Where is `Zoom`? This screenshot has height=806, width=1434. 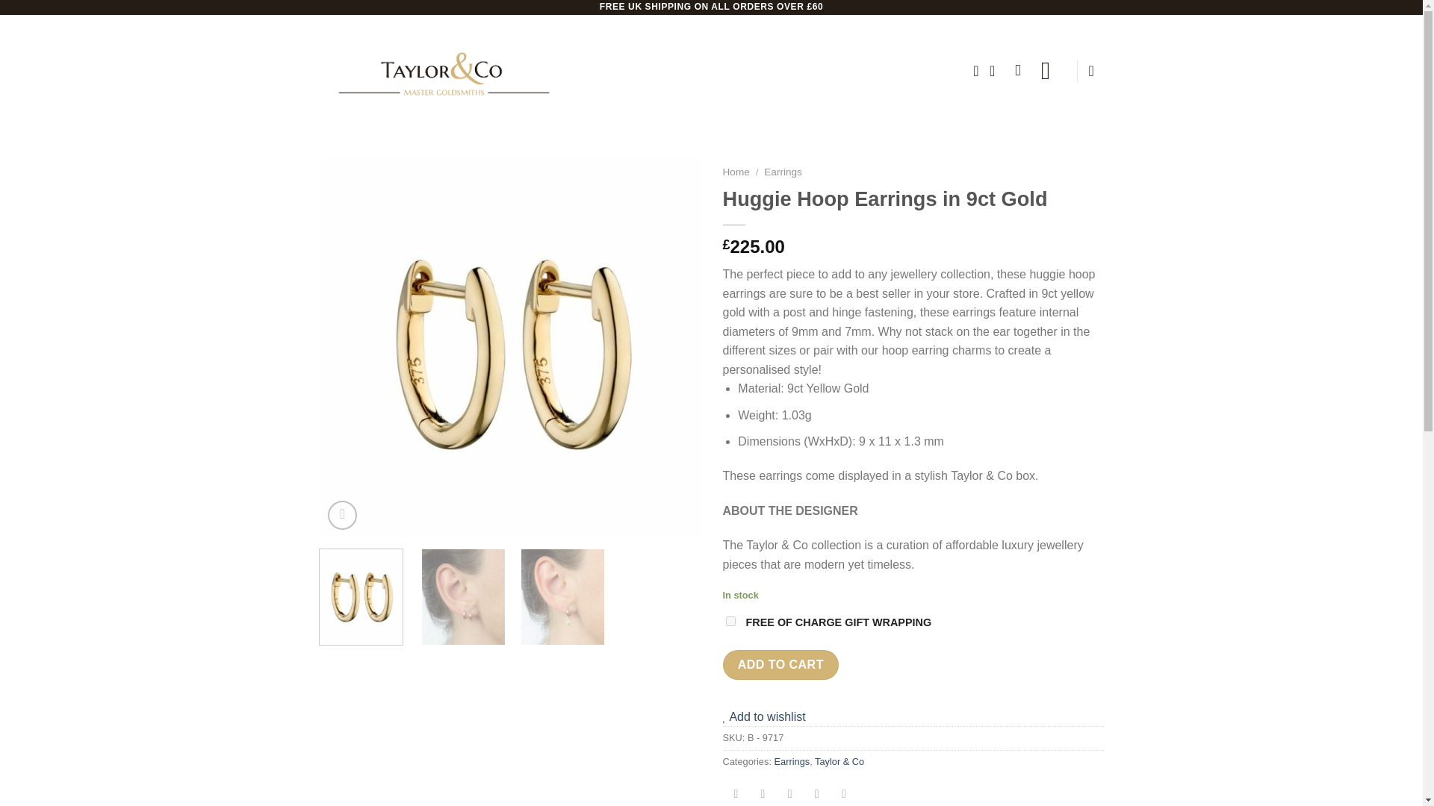 Zoom is located at coordinates (342, 515).